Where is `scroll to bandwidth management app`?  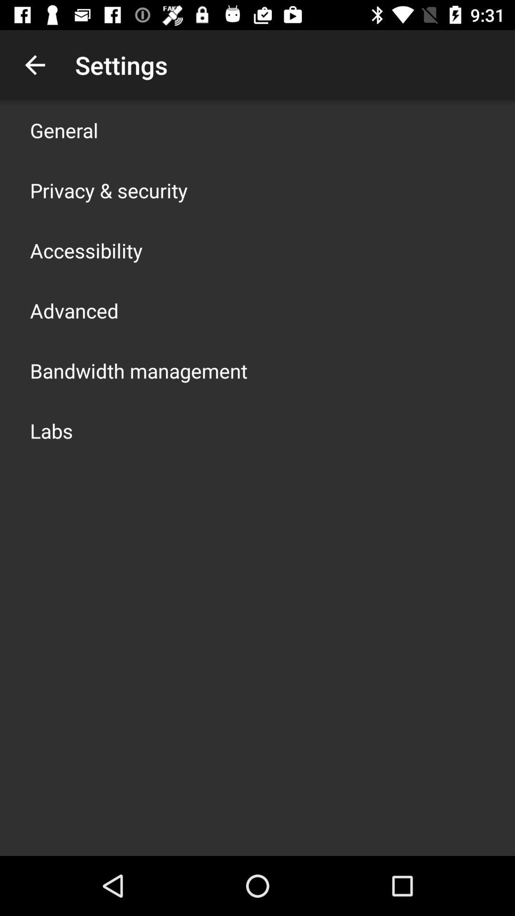 scroll to bandwidth management app is located at coordinates (139, 370).